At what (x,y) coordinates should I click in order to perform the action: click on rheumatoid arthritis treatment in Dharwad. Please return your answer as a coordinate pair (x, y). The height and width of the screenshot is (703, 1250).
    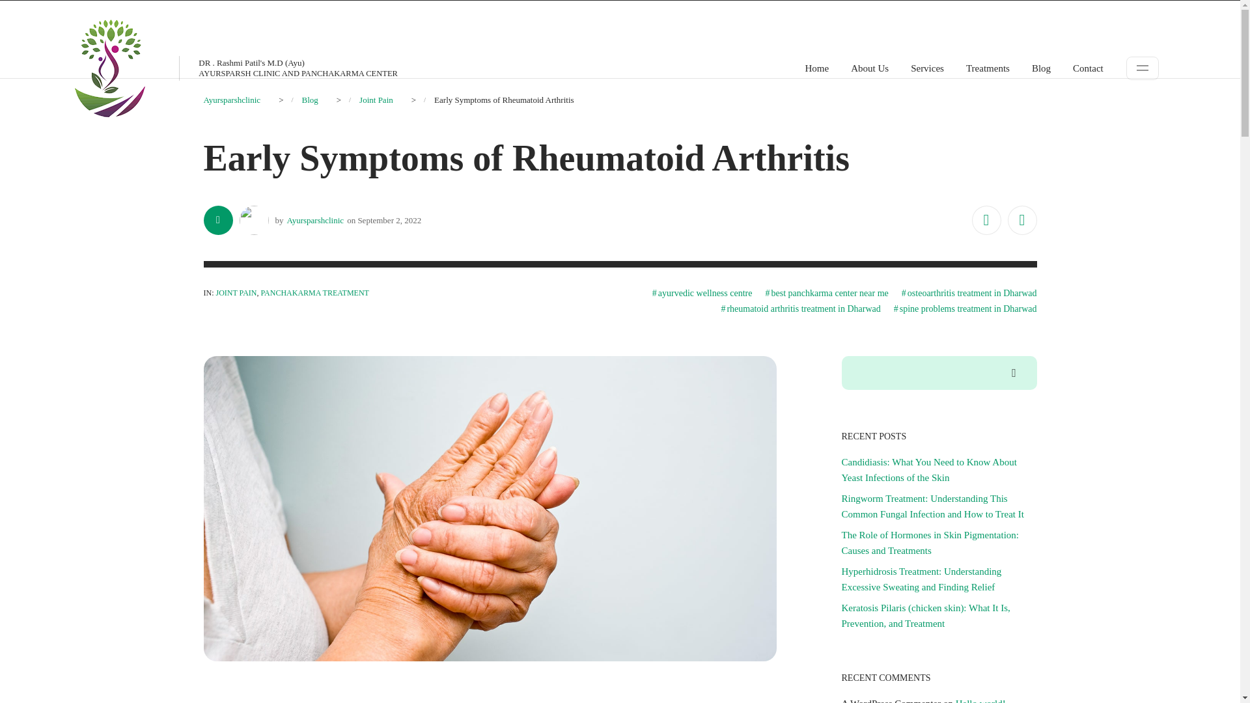
    Looking at the image, I should click on (800, 309).